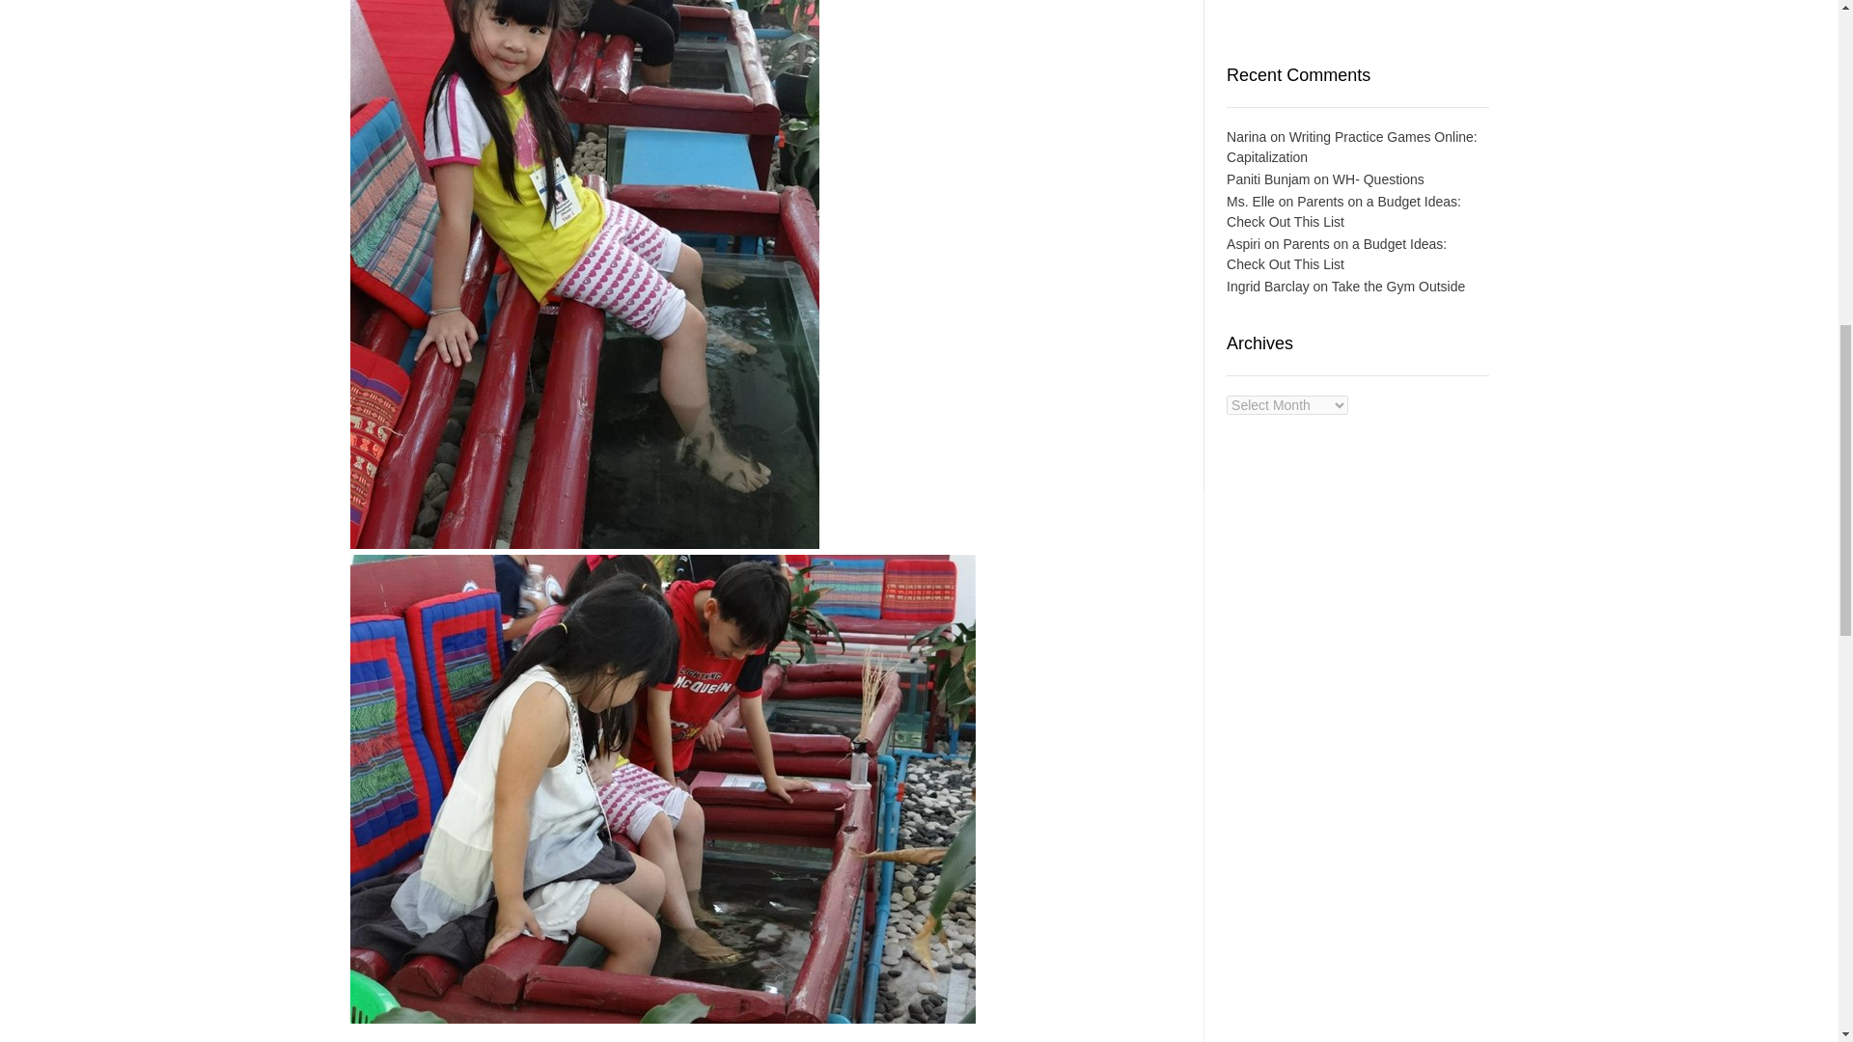 The image size is (1853, 1042). What do you see at coordinates (1251, 201) in the screenshot?
I see `Ms. Elle` at bounding box center [1251, 201].